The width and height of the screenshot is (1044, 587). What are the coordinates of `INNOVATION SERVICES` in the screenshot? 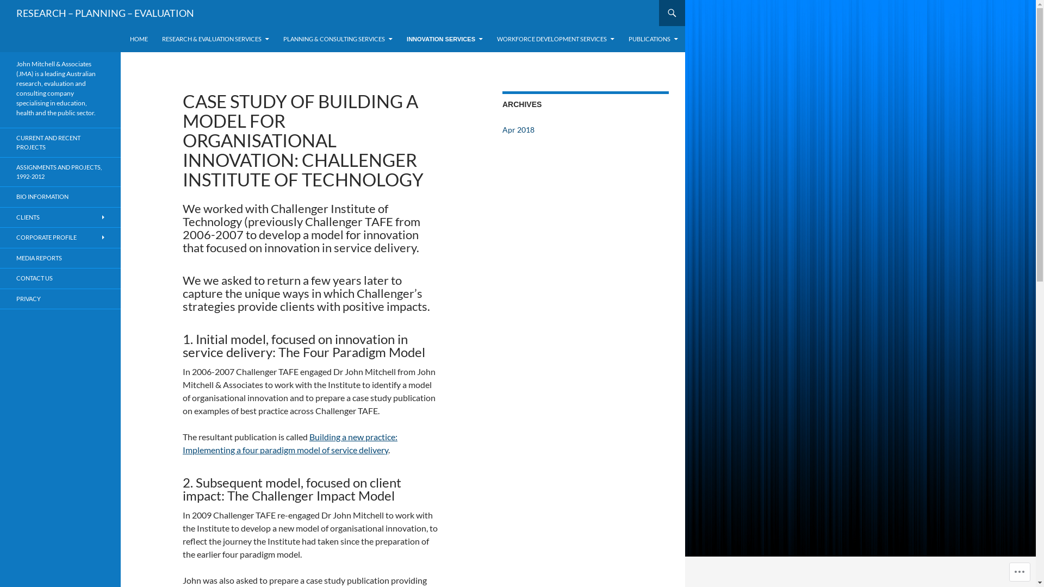 It's located at (445, 39).